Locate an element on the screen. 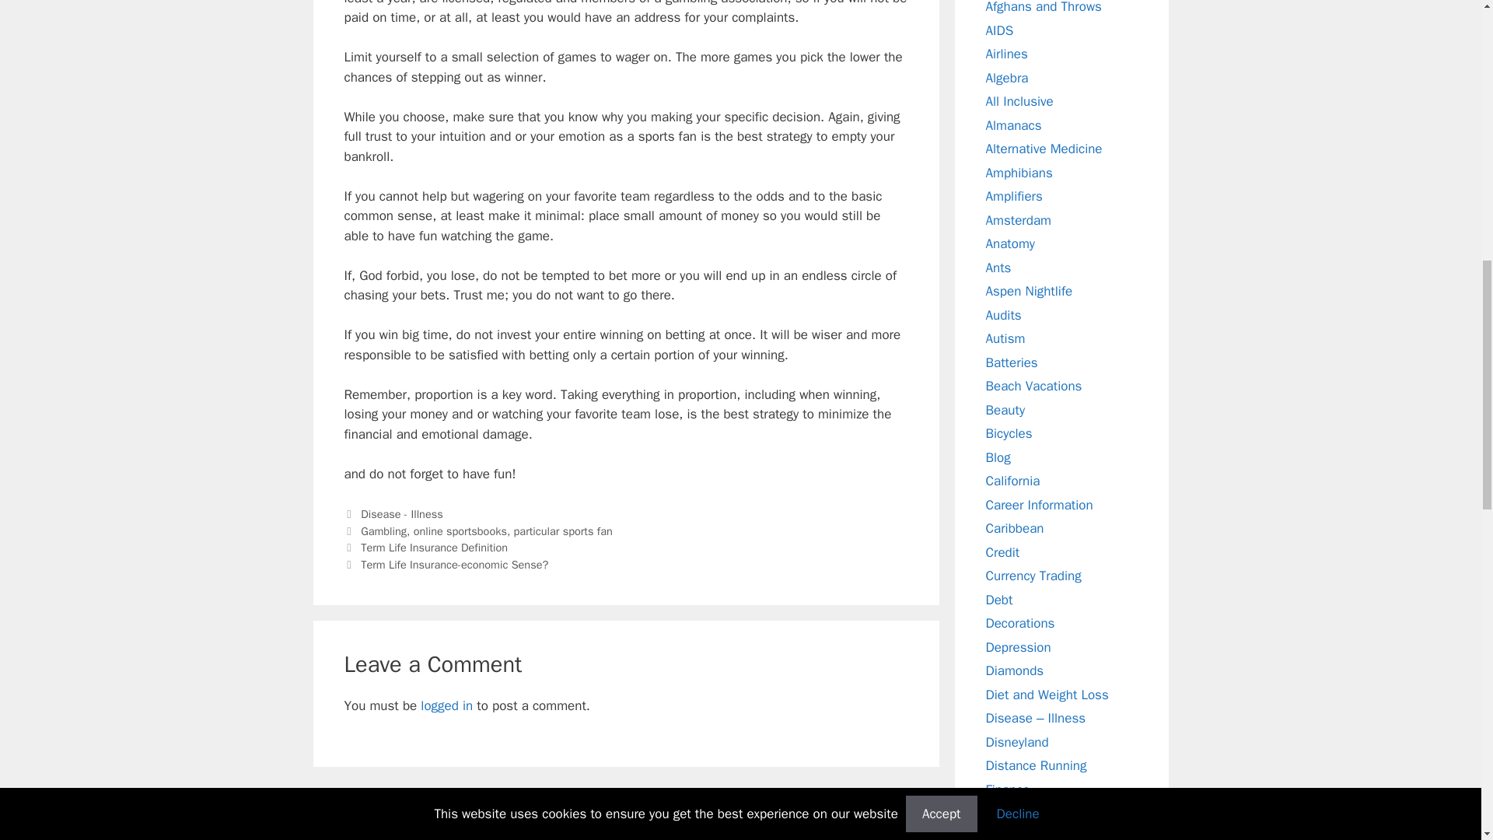  Almanacs is located at coordinates (1014, 124).